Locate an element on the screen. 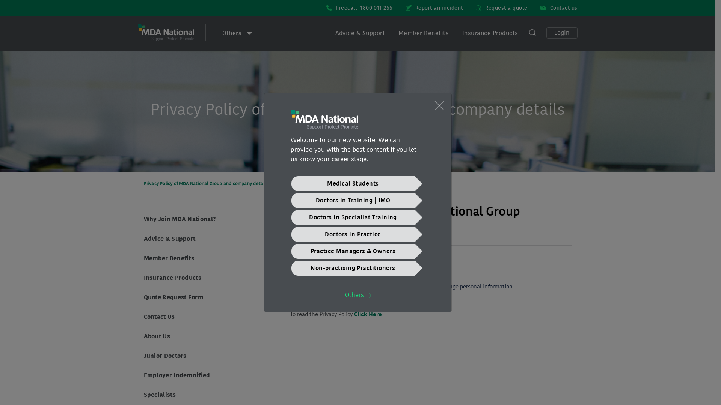 Image resolution: width=721 pixels, height=405 pixels. Login is located at coordinates (562, 33).